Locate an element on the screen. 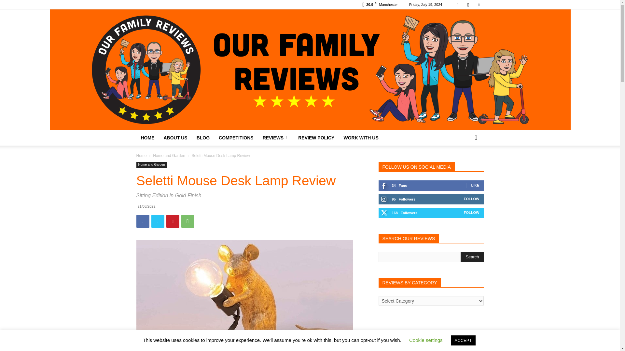  HOME is located at coordinates (147, 138).